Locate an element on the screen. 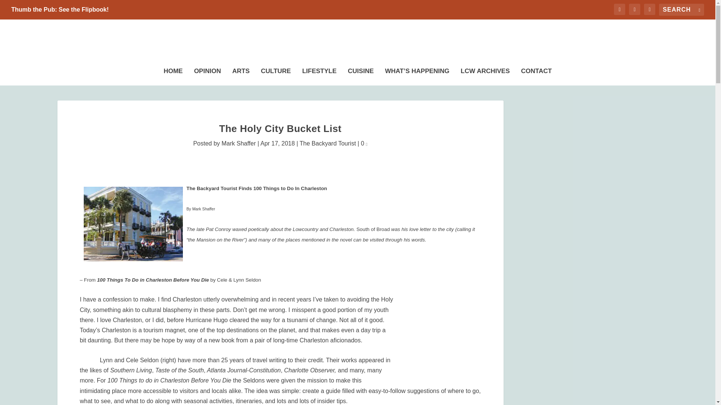 Image resolution: width=721 pixels, height=405 pixels. Search for: is located at coordinates (681, 10).